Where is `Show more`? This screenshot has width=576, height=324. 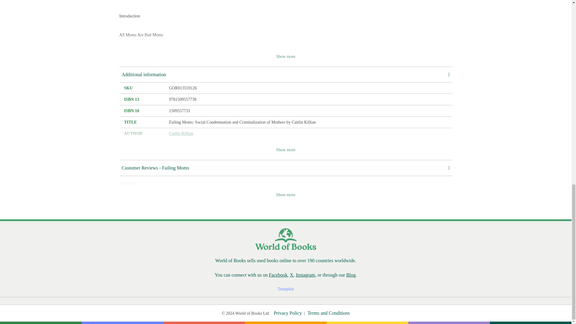
Show more is located at coordinates (286, 195).